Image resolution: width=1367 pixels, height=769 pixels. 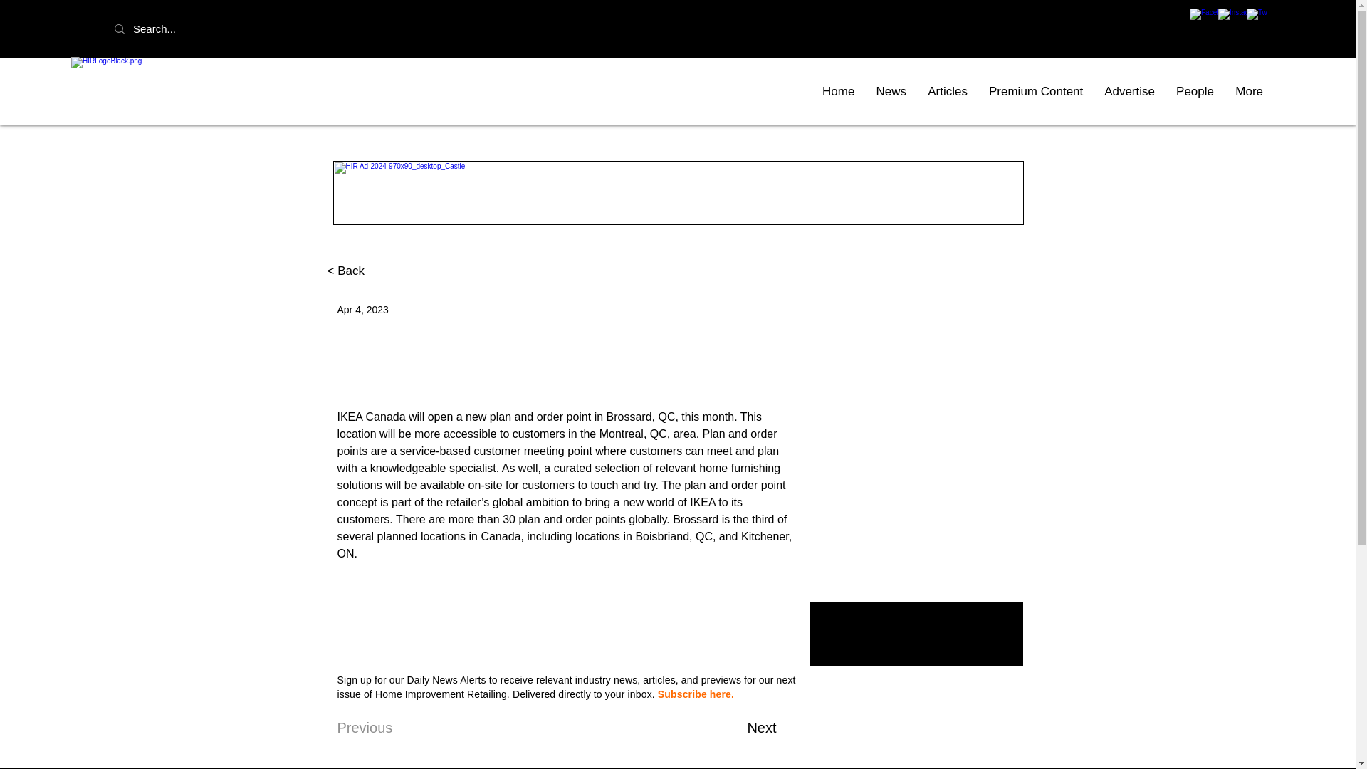 What do you see at coordinates (1129, 91) in the screenshot?
I see `Advertise` at bounding box center [1129, 91].